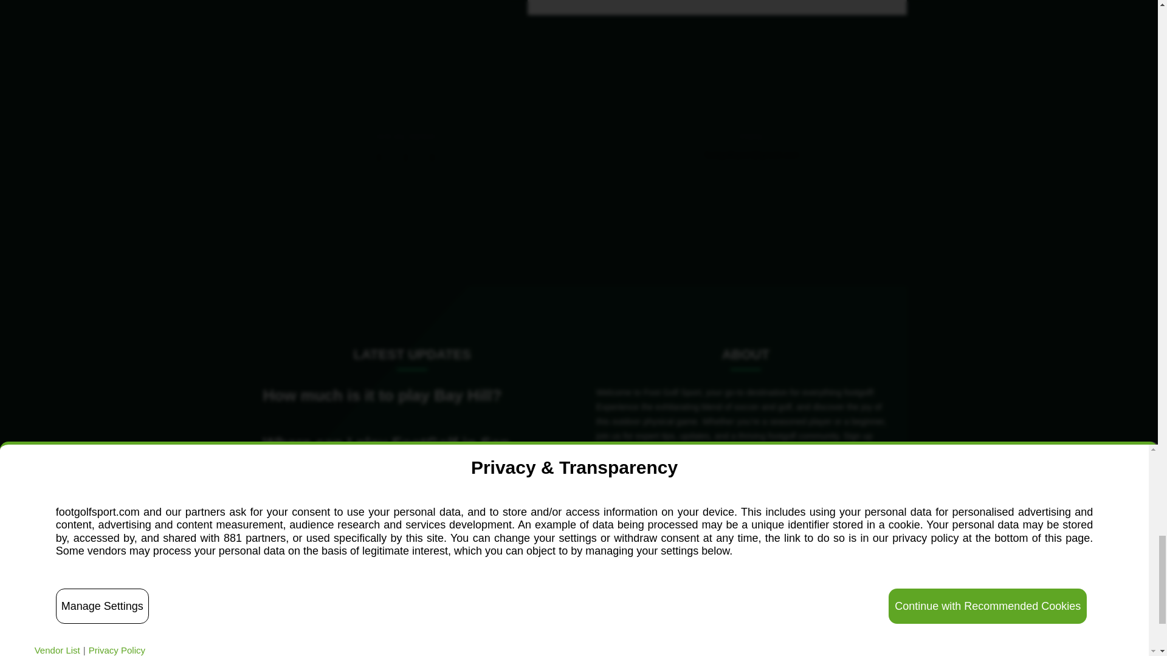 This screenshot has height=656, width=1167. What do you see at coordinates (379, 158) in the screenshot?
I see `Follow on Facebook` at bounding box center [379, 158].